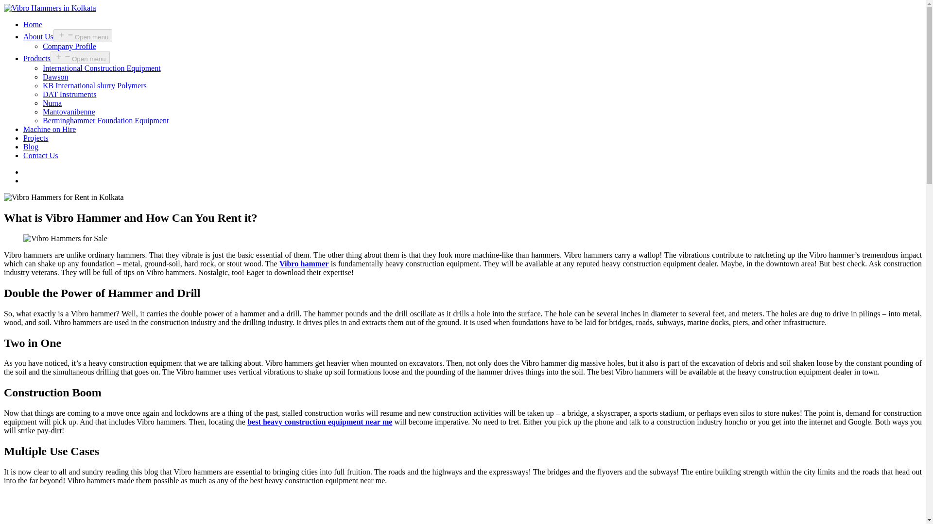 The image size is (933, 524). Describe the element at coordinates (52, 103) in the screenshot. I see `Numa` at that location.